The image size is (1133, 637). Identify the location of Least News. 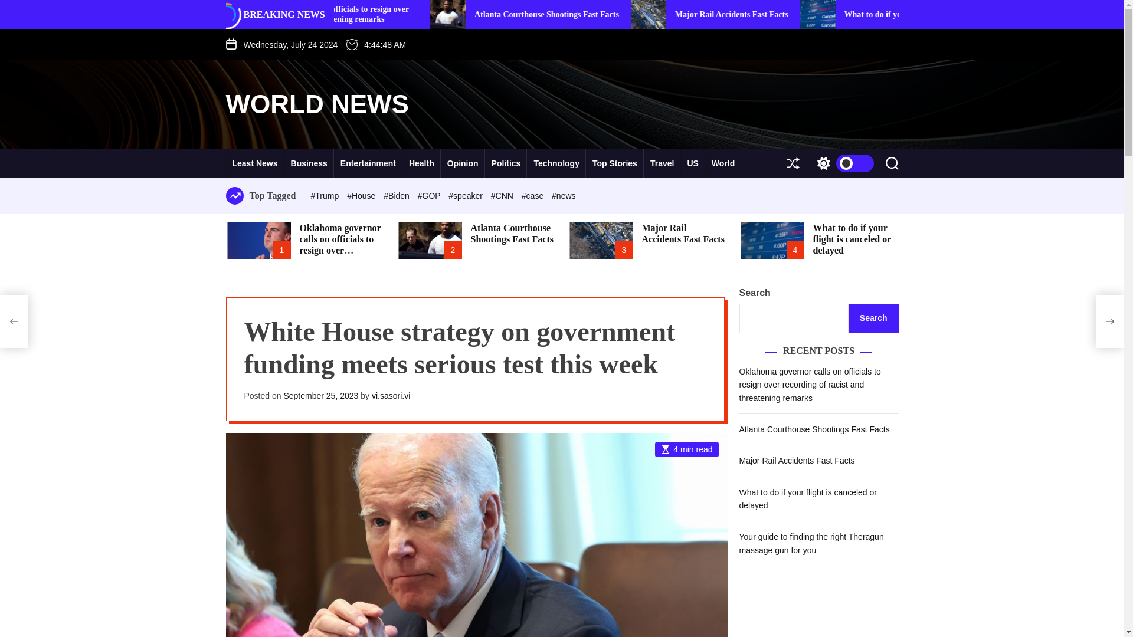
(255, 163).